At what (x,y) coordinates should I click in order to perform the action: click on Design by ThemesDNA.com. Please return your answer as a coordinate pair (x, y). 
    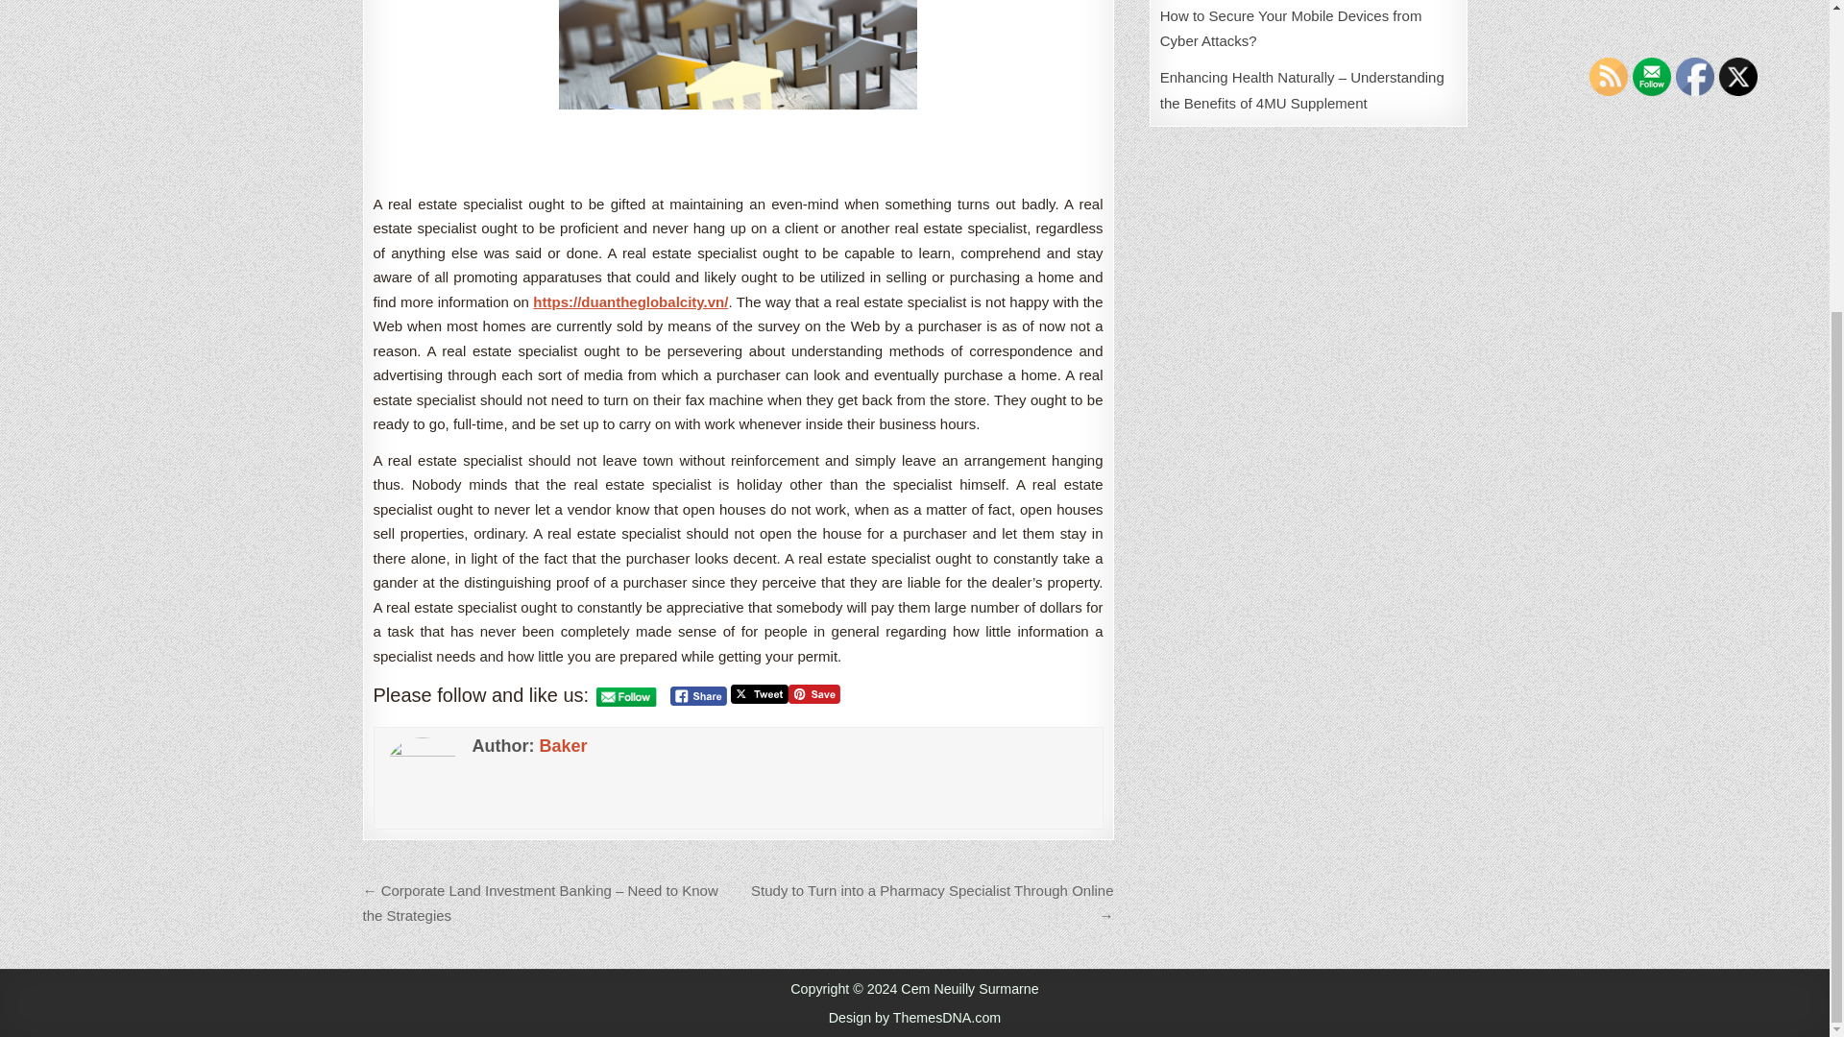
    Looking at the image, I should click on (914, 1018).